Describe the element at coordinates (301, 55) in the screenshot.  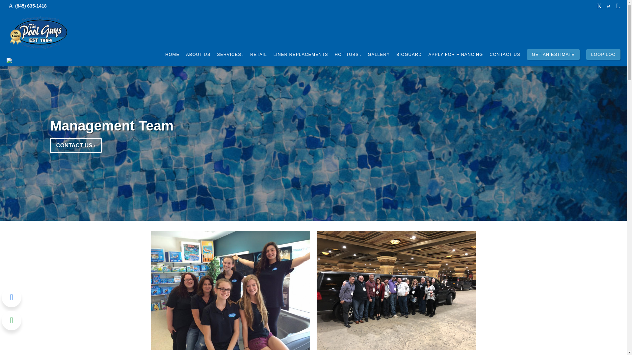
I see `LINER REPLACEMENTS` at that location.